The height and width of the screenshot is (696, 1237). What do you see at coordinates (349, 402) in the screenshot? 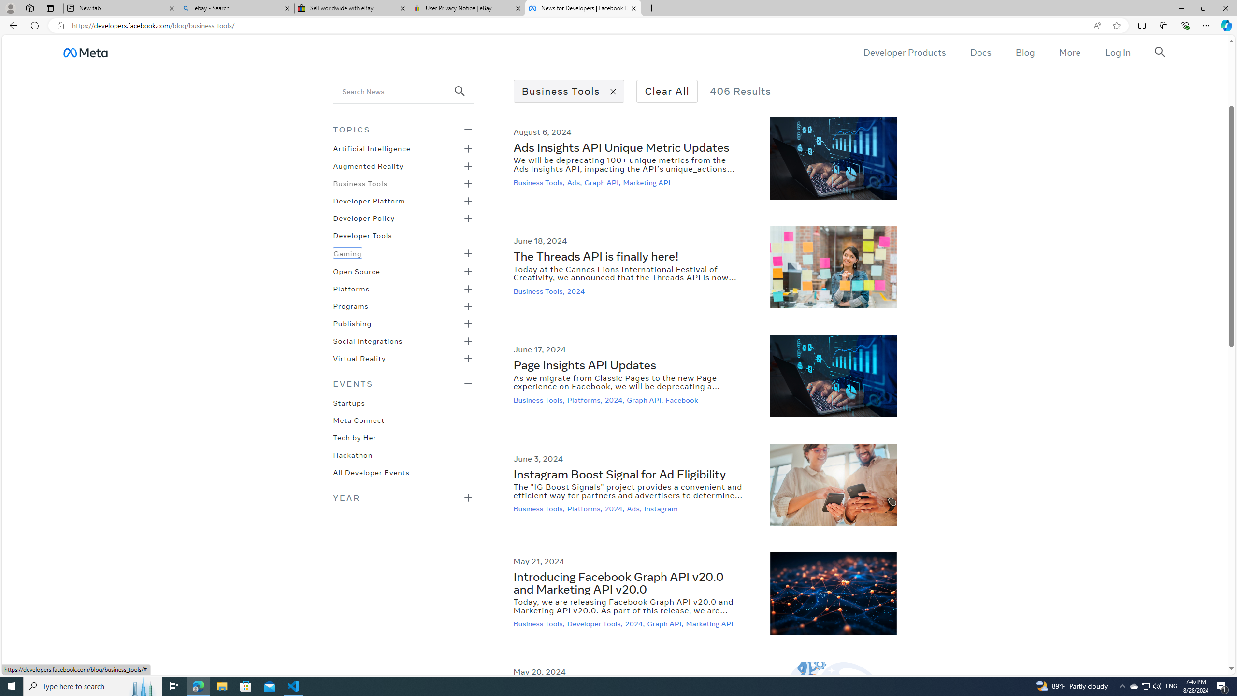
I see `Startups` at bounding box center [349, 402].